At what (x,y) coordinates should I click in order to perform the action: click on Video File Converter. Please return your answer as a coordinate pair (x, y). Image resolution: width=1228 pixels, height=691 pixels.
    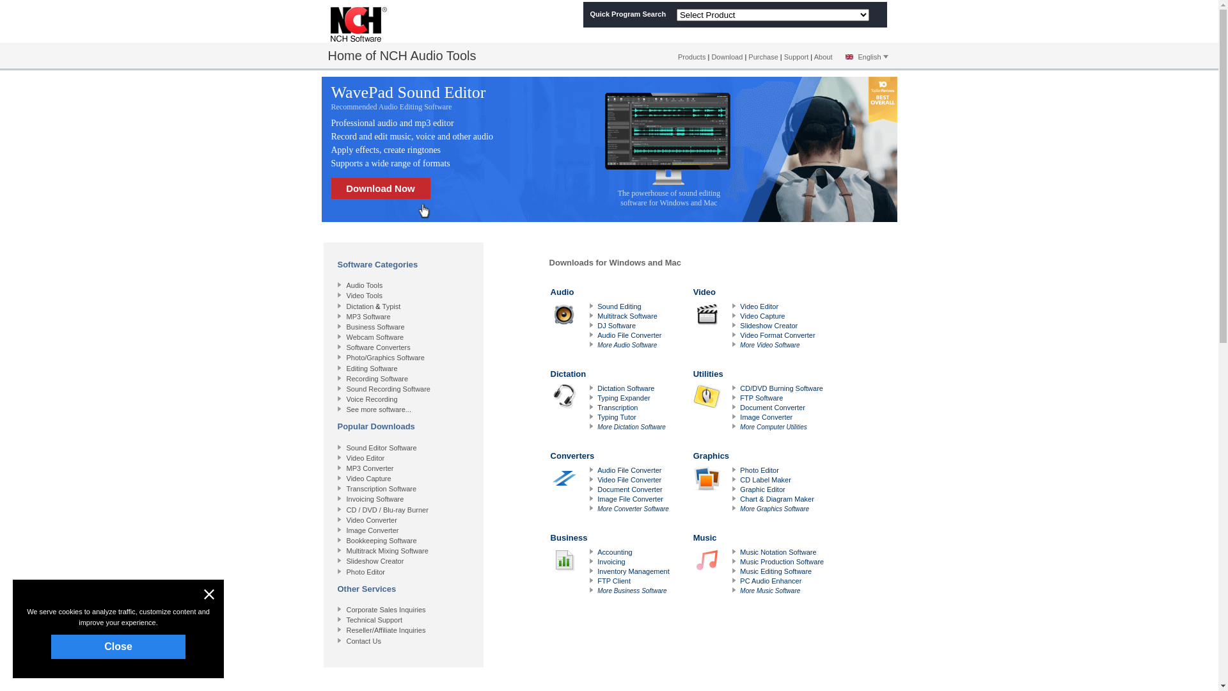
    Looking at the image, I should click on (629, 480).